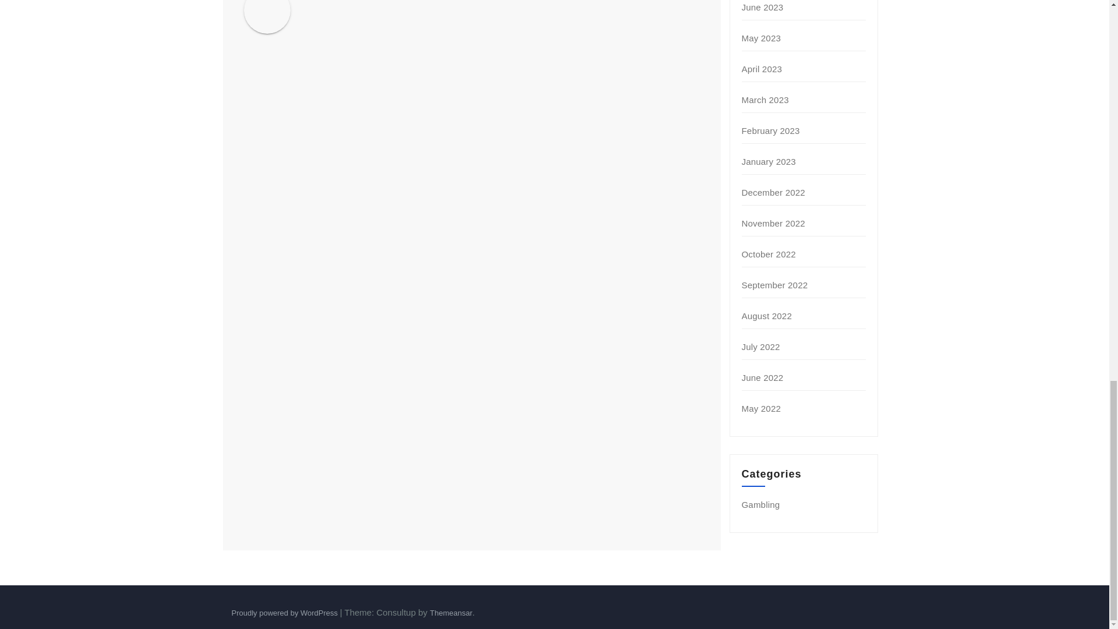 This screenshot has height=629, width=1118. What do you see at coordinates (769, 254) in the screenshot?
I see `October 2022` at bounding box center [769, 254].